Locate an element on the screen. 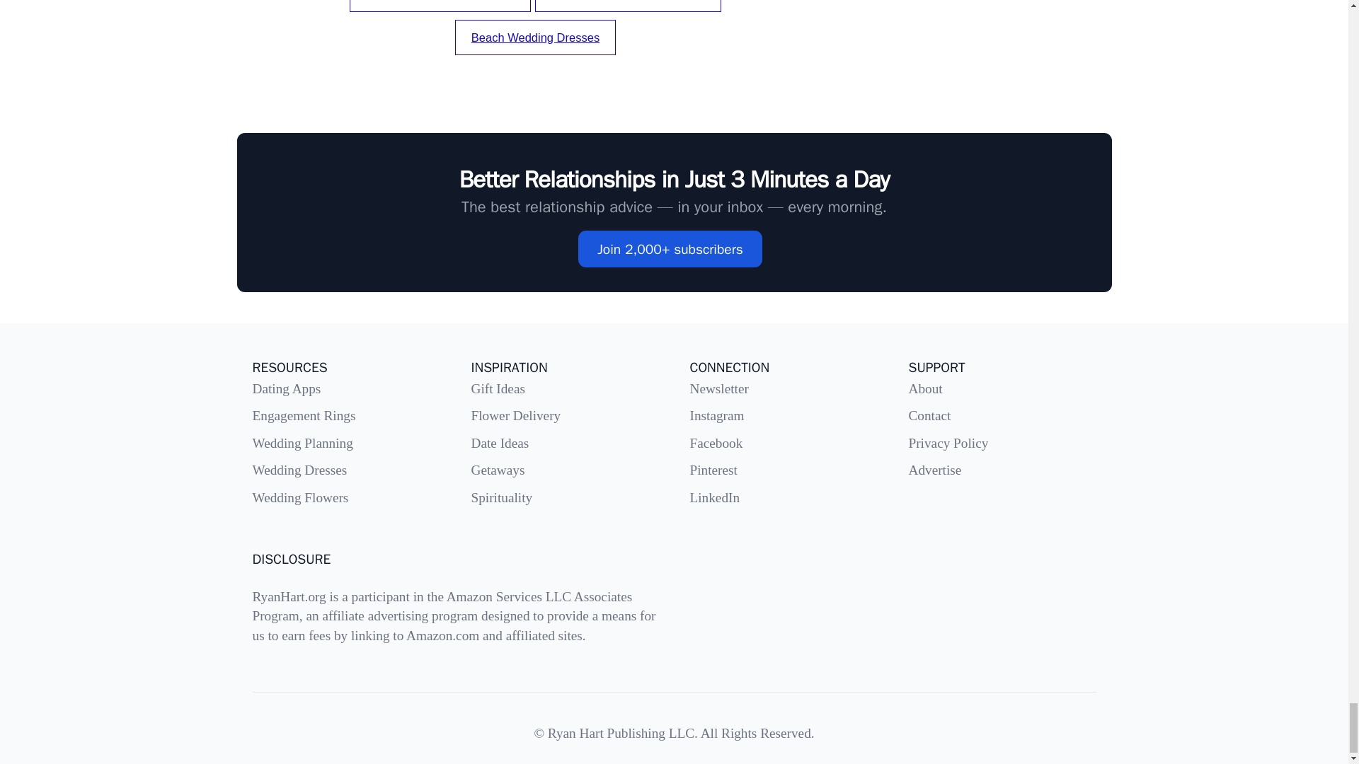  Engagement Rings is located at coordinates (303, 415).